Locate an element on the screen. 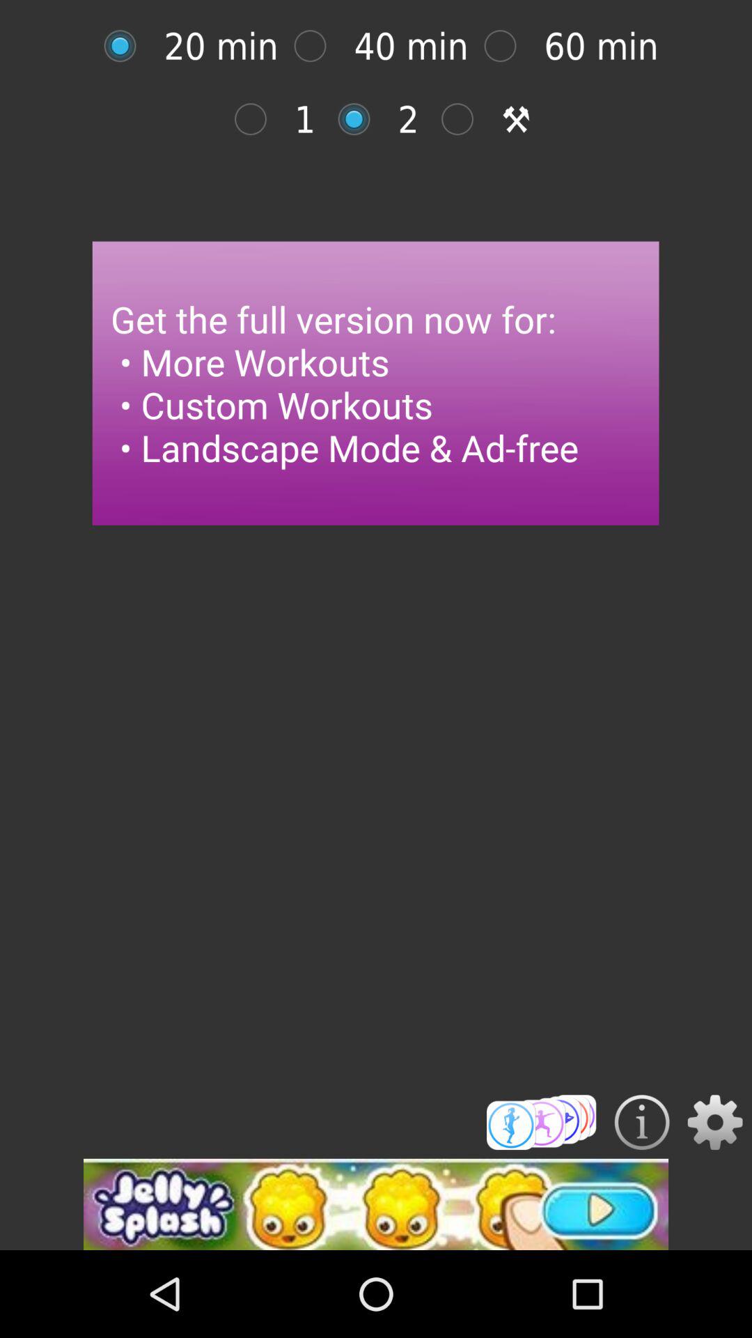 The image size is (752, 1338). icon the button is located at coordinates (642, 1122).